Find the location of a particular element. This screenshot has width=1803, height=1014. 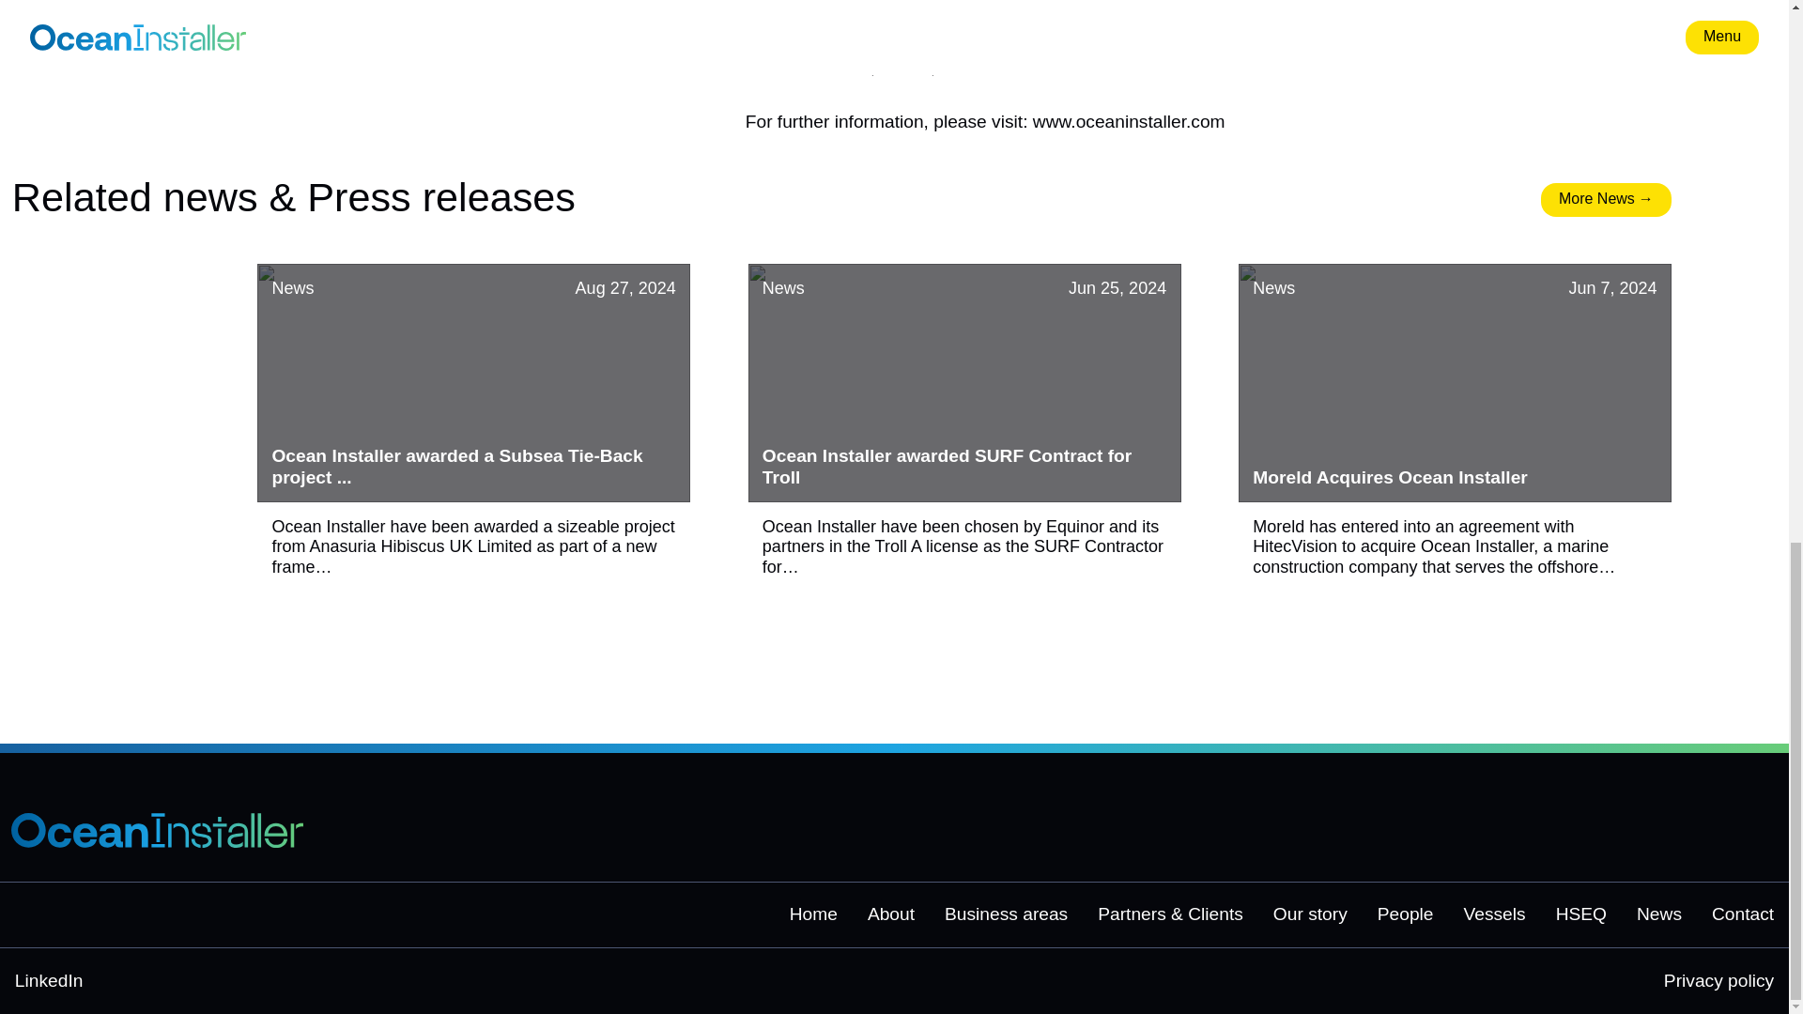

Privacy policy is located at coordinates (1718, 980).